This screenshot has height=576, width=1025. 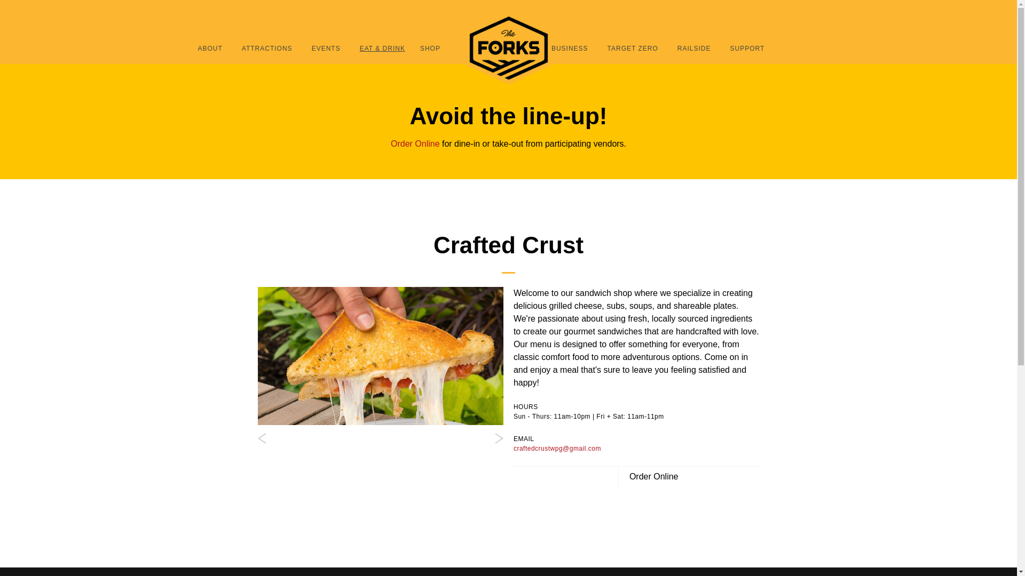 What do you see at coordinates (209, 48) in the screenshot?
I see `ABOUT` at bounding box center [209, 48].